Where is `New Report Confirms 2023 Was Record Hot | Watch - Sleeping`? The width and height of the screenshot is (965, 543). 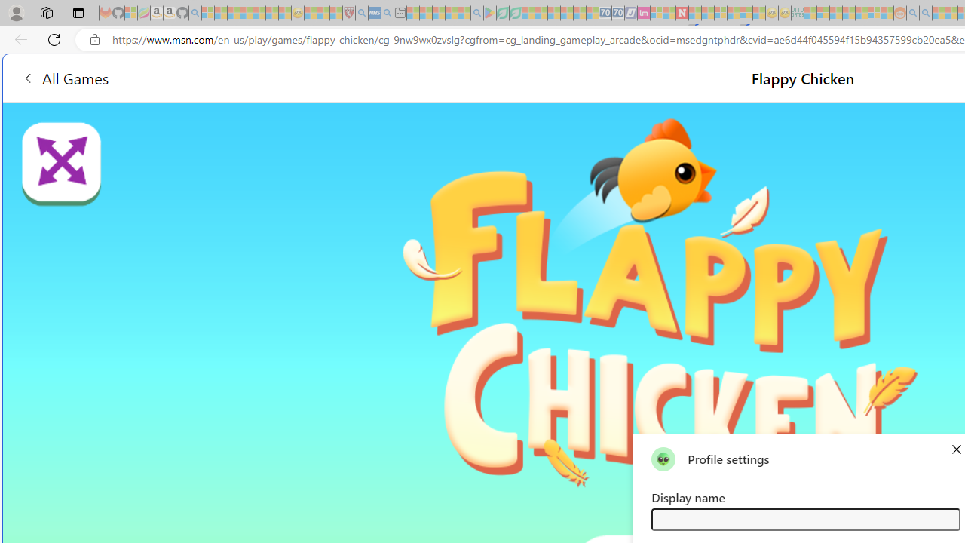
New Report Confirms 2023 Was Record Hot | Watch - Sleeping is located at coordinates (259, 14).